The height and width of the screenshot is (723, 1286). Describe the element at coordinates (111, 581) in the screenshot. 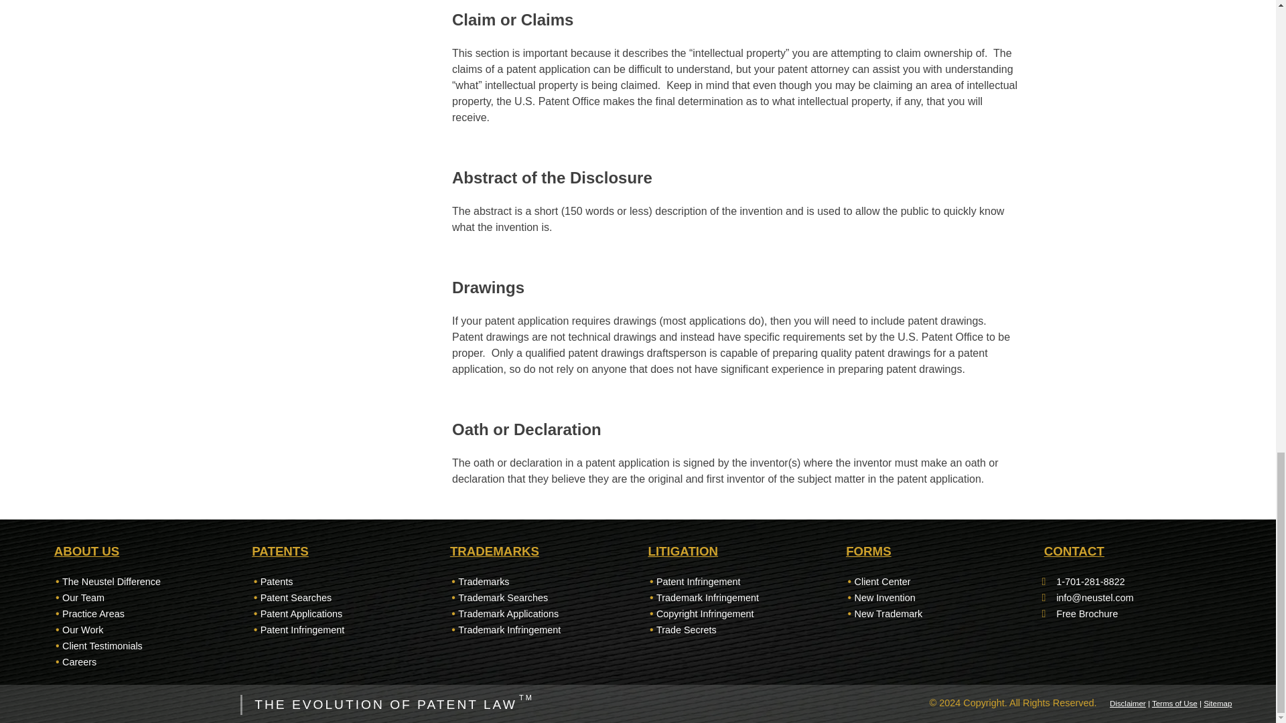

I see `The Neustel Difference` at that location.